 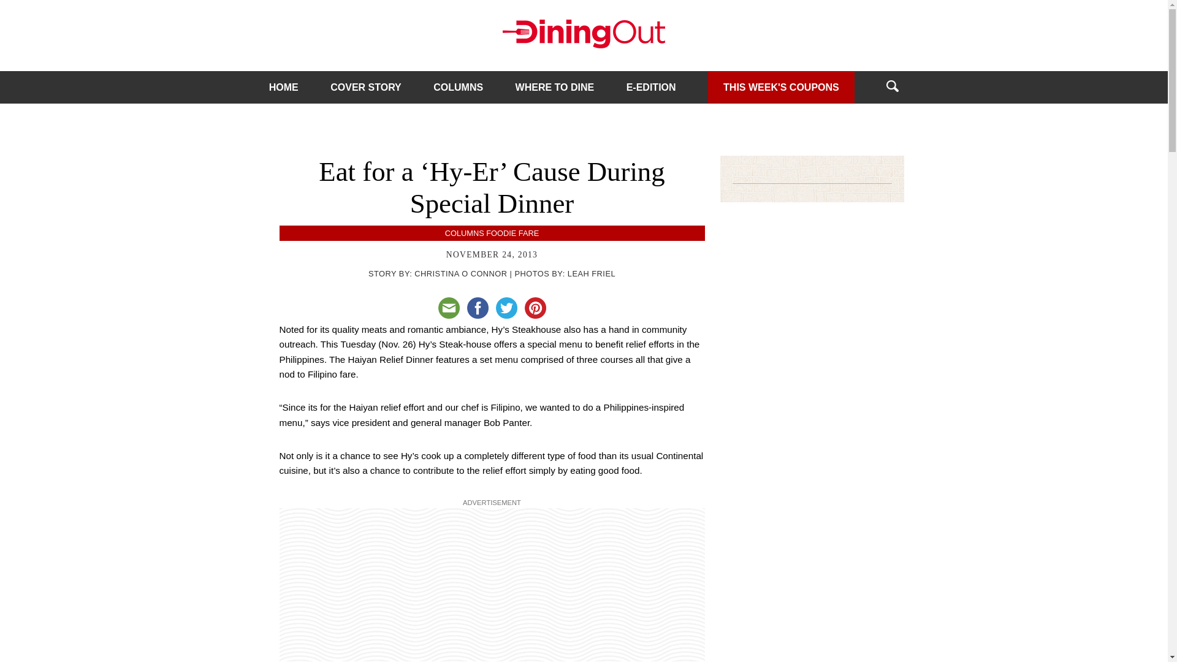 I want to click on twitter, so click(x=506, y=308).